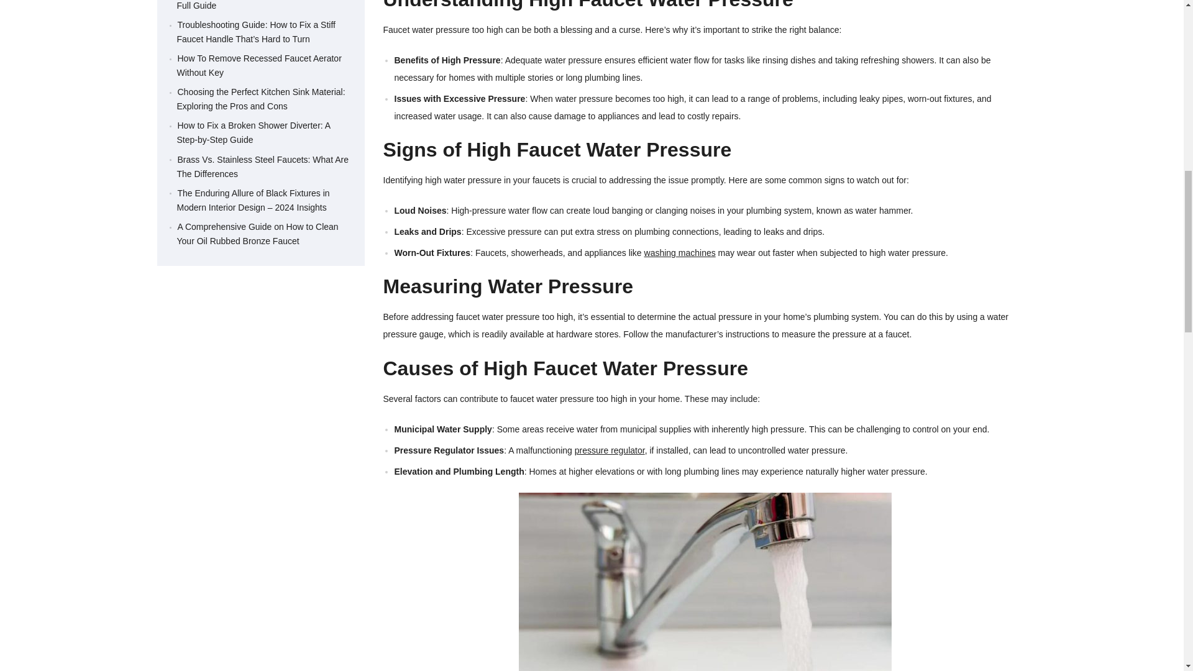  I want to click on washing machines, so click(680, 252).